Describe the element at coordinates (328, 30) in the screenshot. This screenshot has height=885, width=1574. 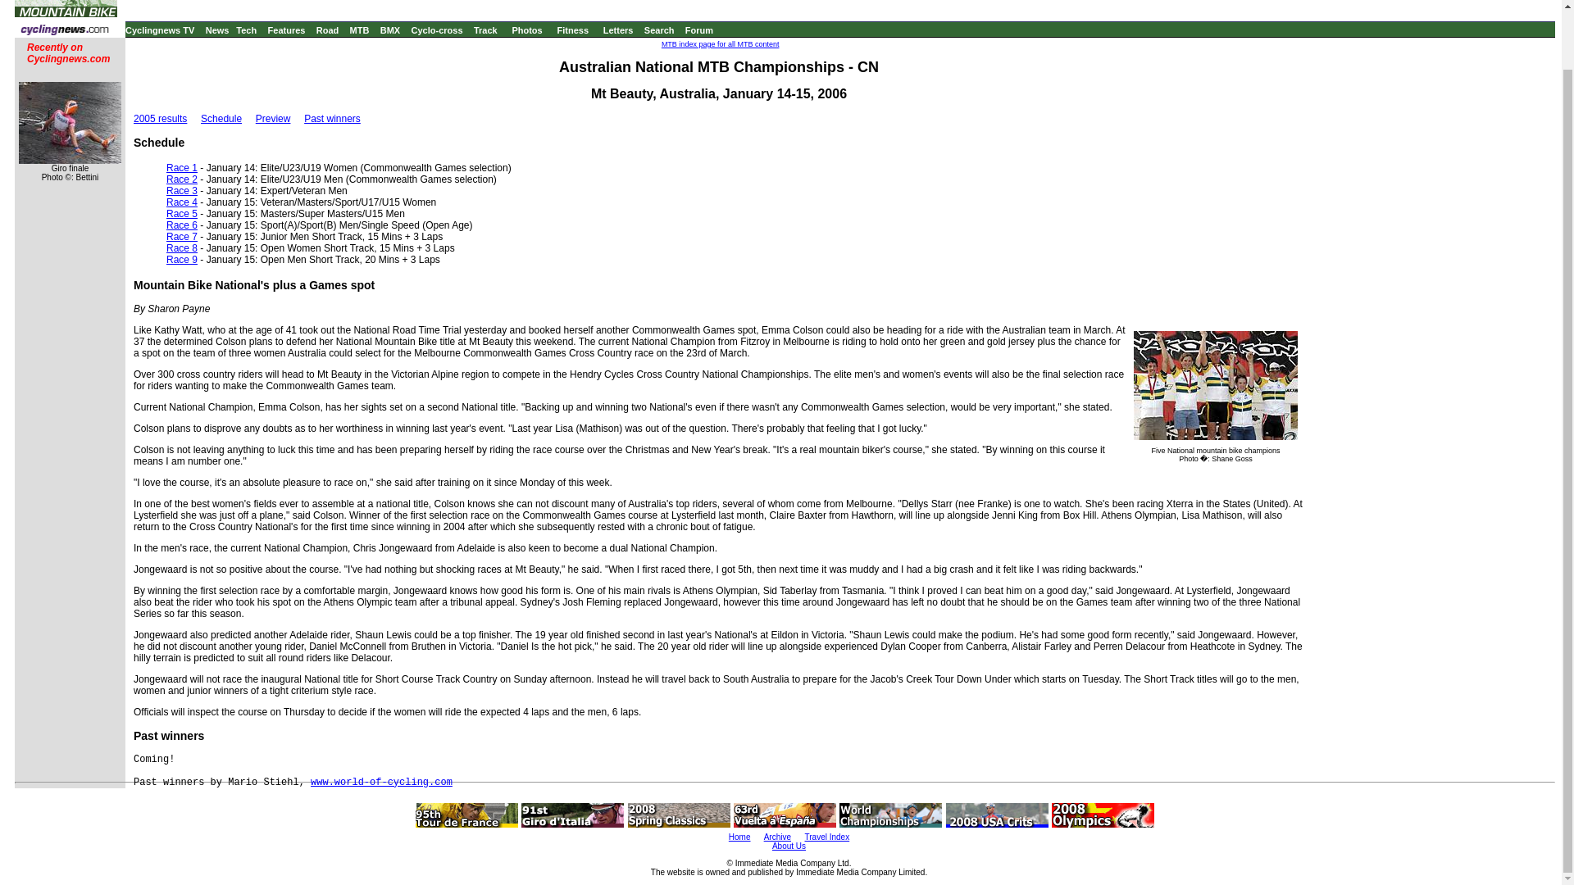
I see `Road` at that location.